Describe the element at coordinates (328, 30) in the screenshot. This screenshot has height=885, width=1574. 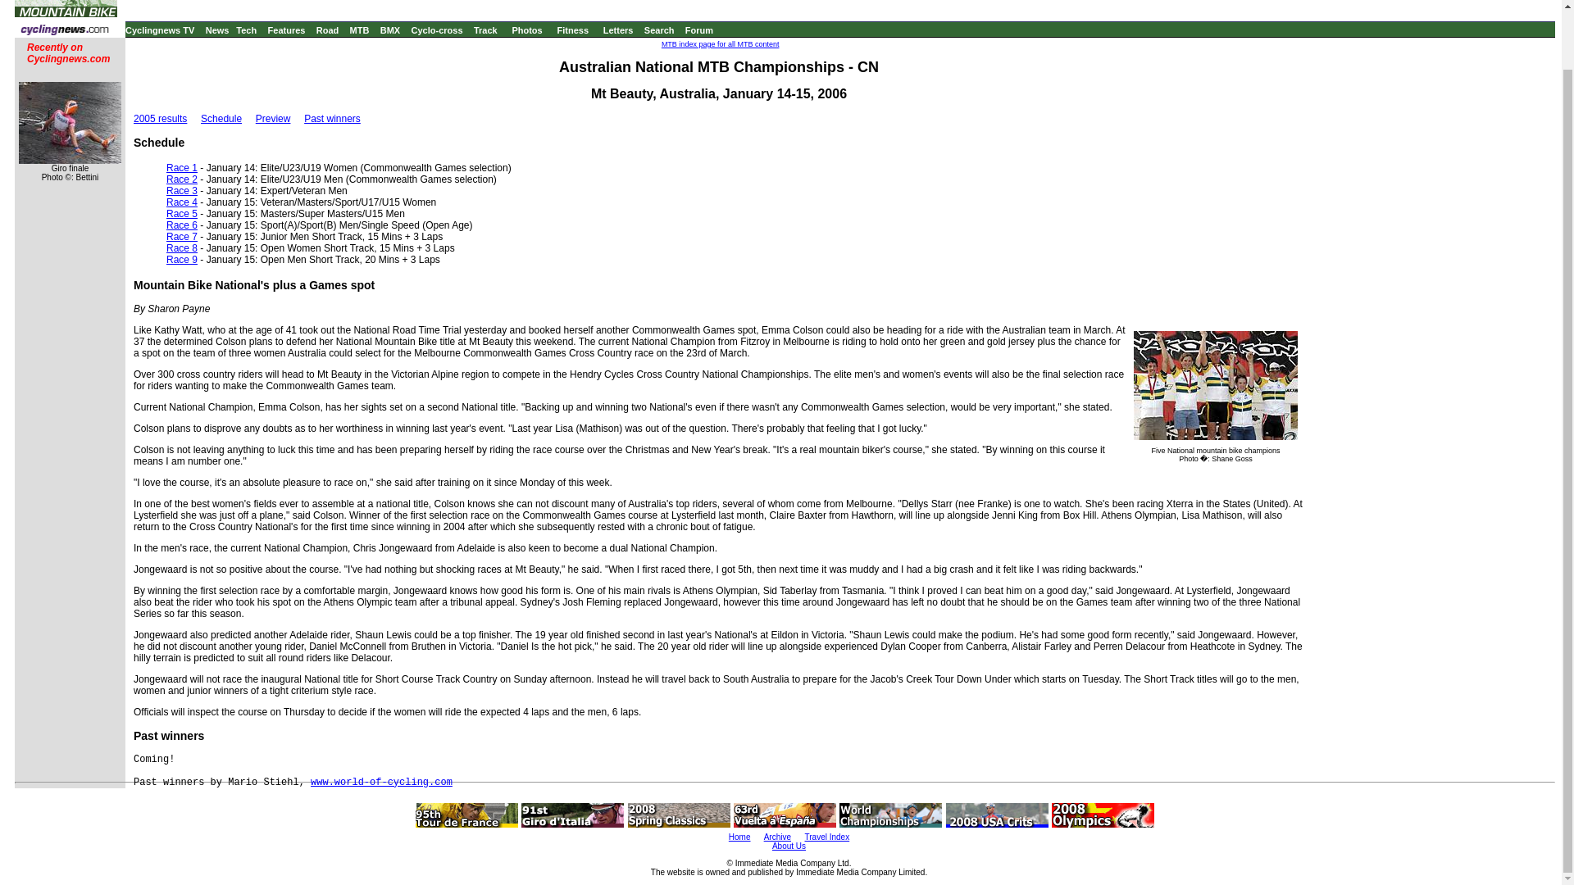
I see `Road` at that location.